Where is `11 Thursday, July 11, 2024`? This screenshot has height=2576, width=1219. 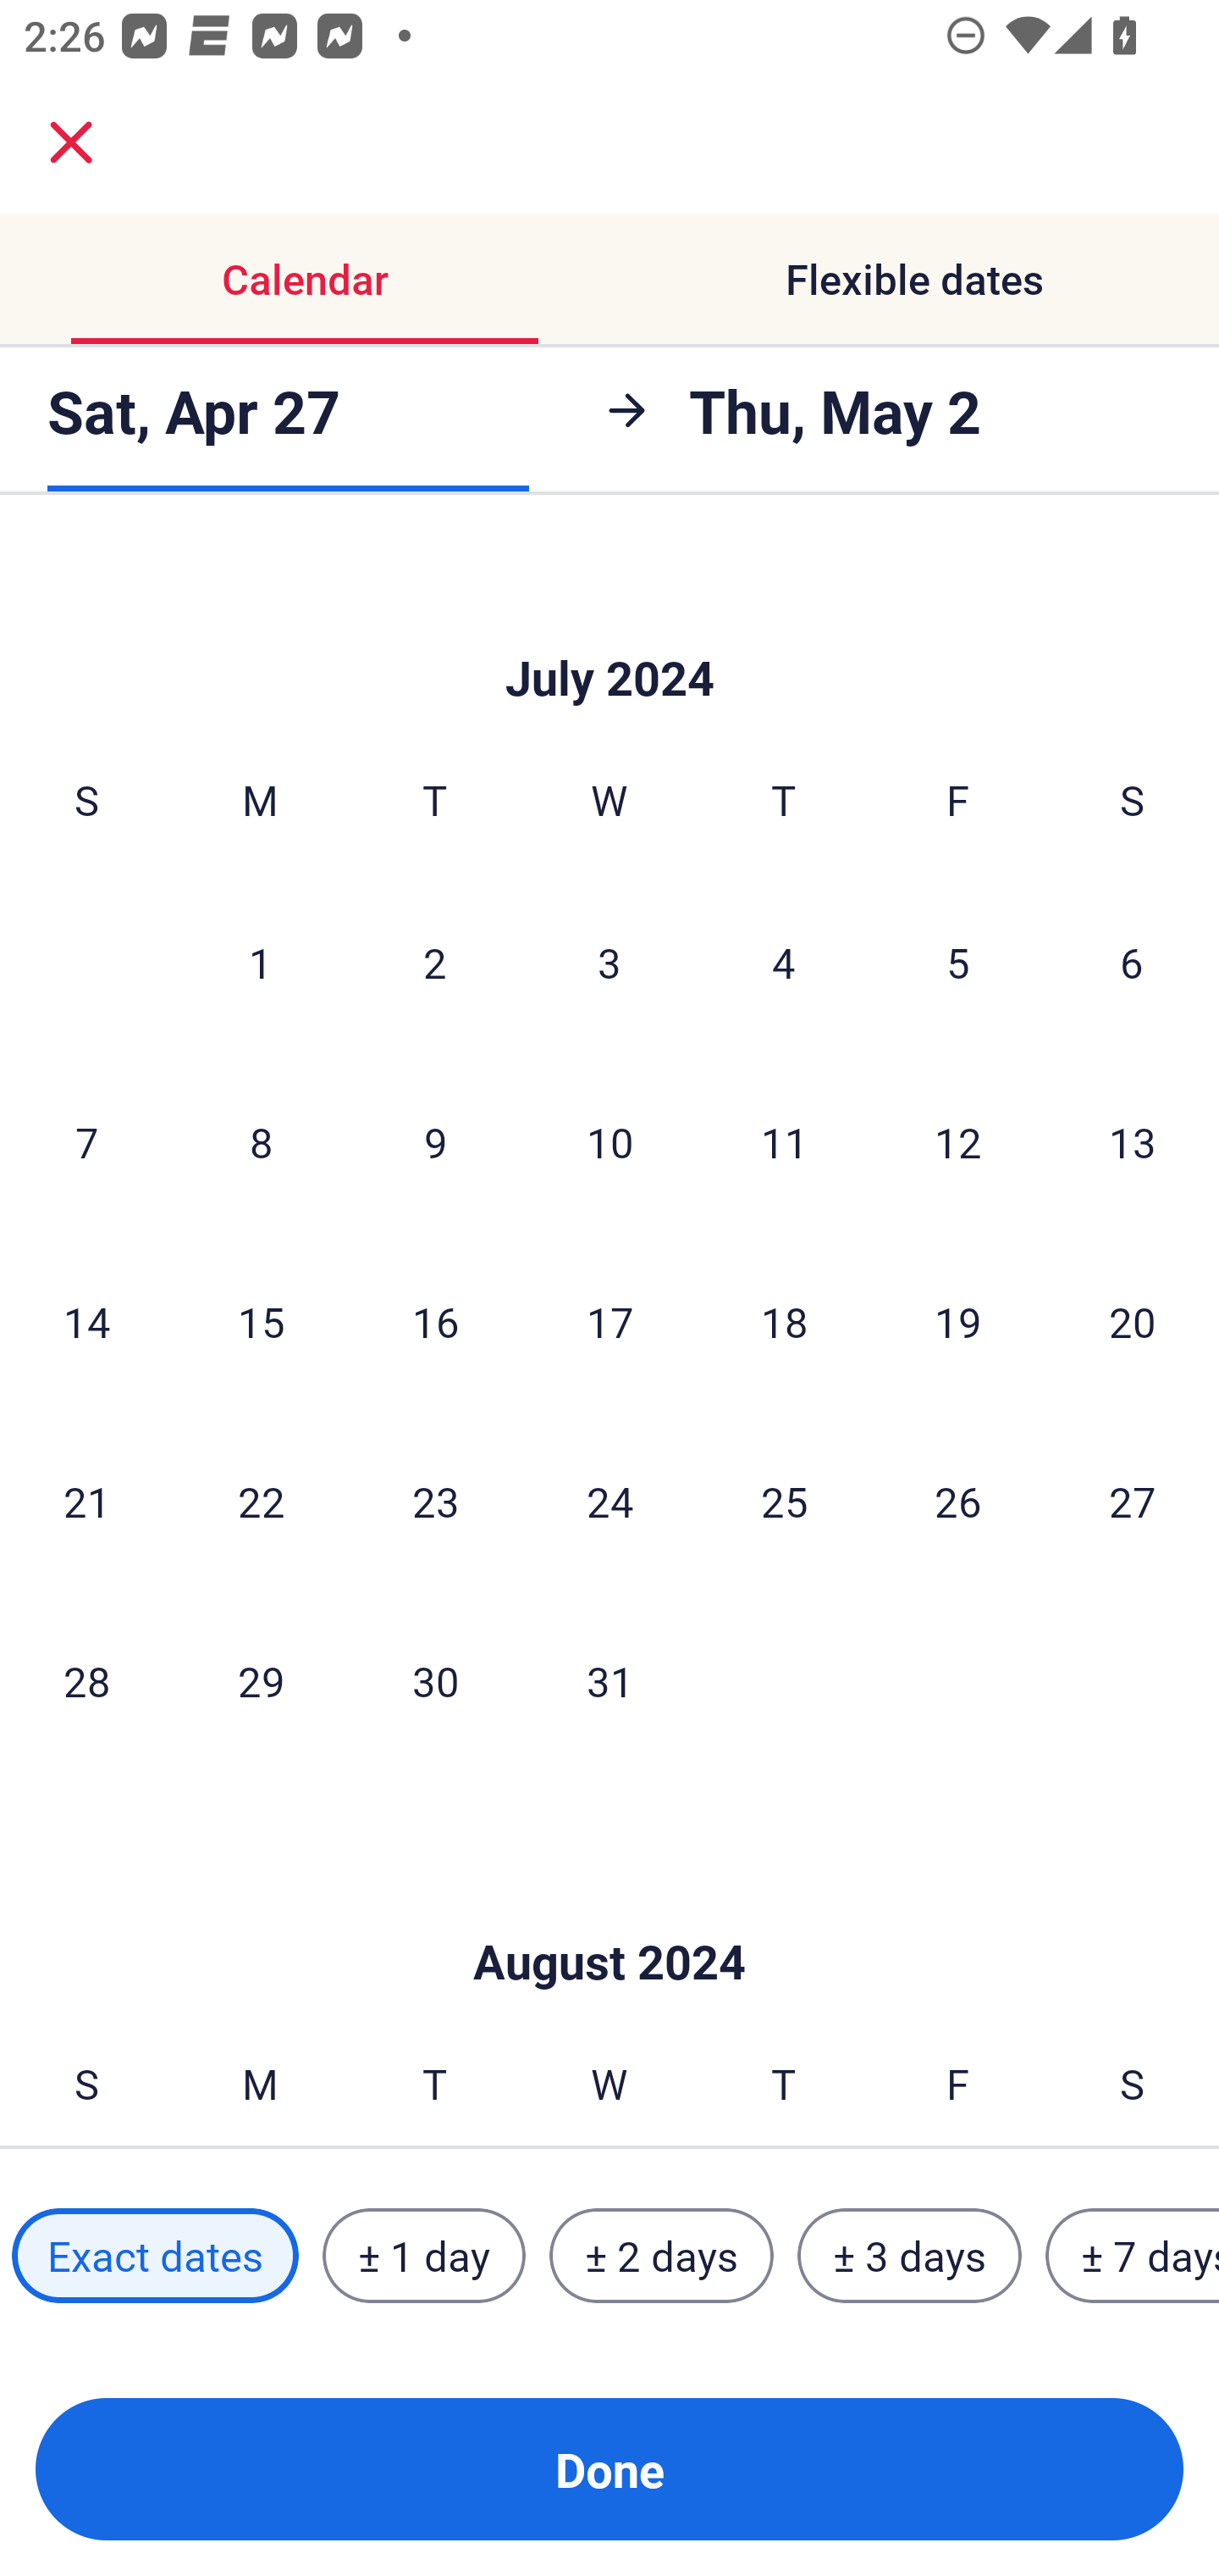 11 Thursday, July 11, 2024 is located at coordinates (784, 1142).